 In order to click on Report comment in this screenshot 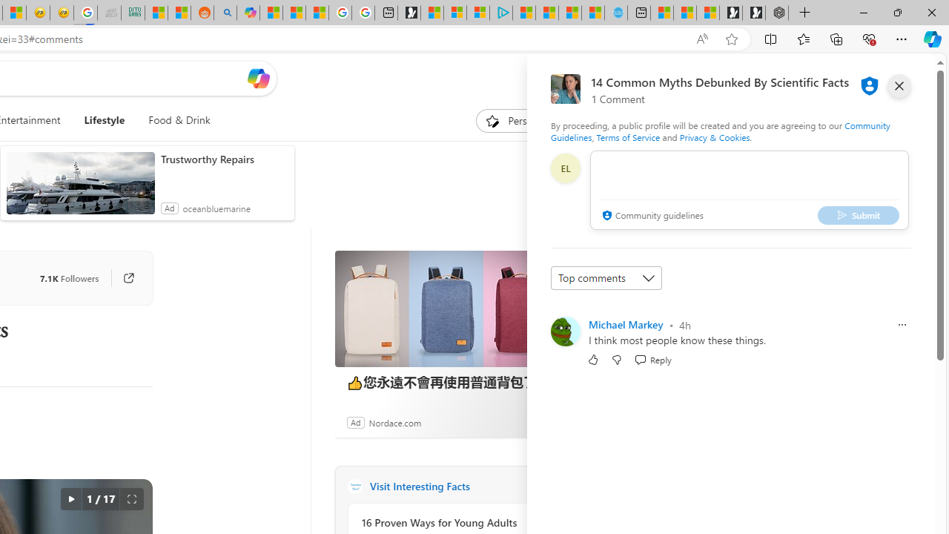, I will do `click(902, 325)`.